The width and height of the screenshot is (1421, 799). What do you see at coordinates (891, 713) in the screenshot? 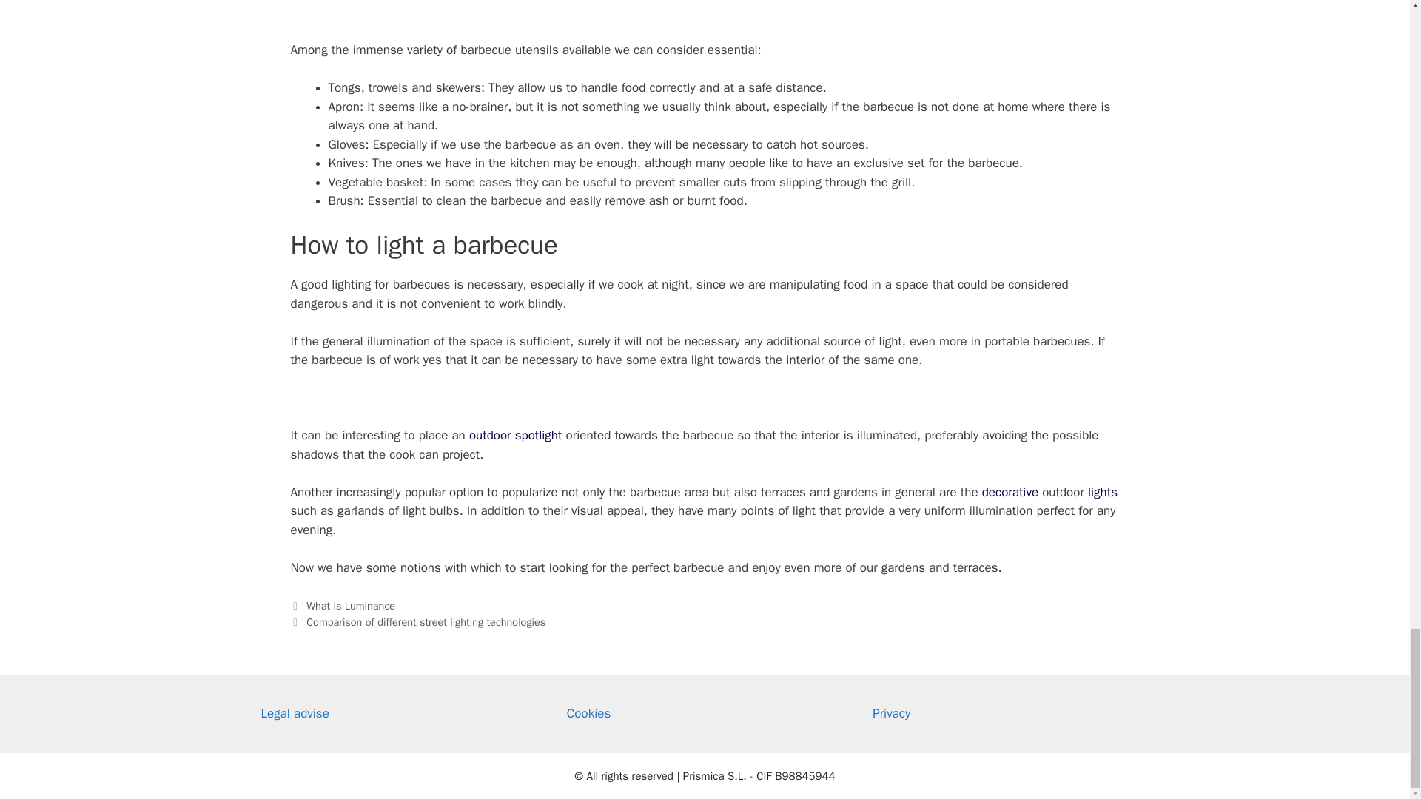
I see `Privacy` at bounding box center [891, 713].